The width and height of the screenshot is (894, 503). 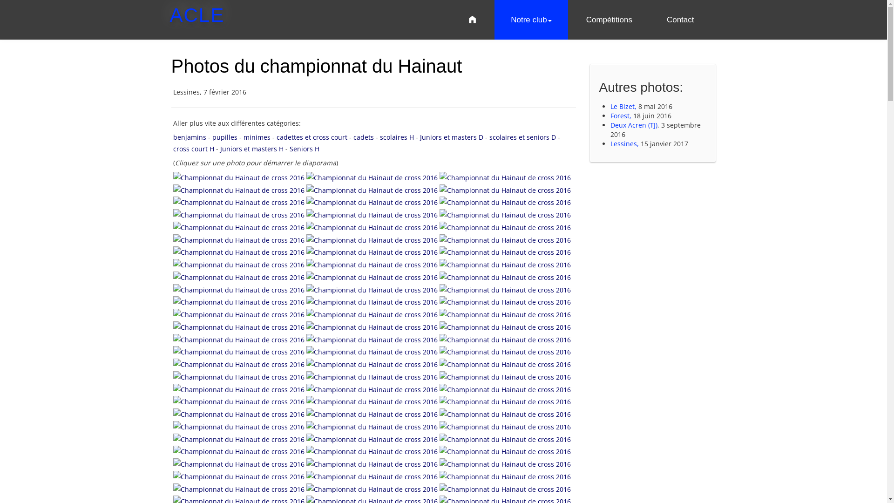 What do you see at coordinates (372, 202) in the screenshot?
I see `Championnat du Hainaut de cross 2016` at bounding box center [372, 202].